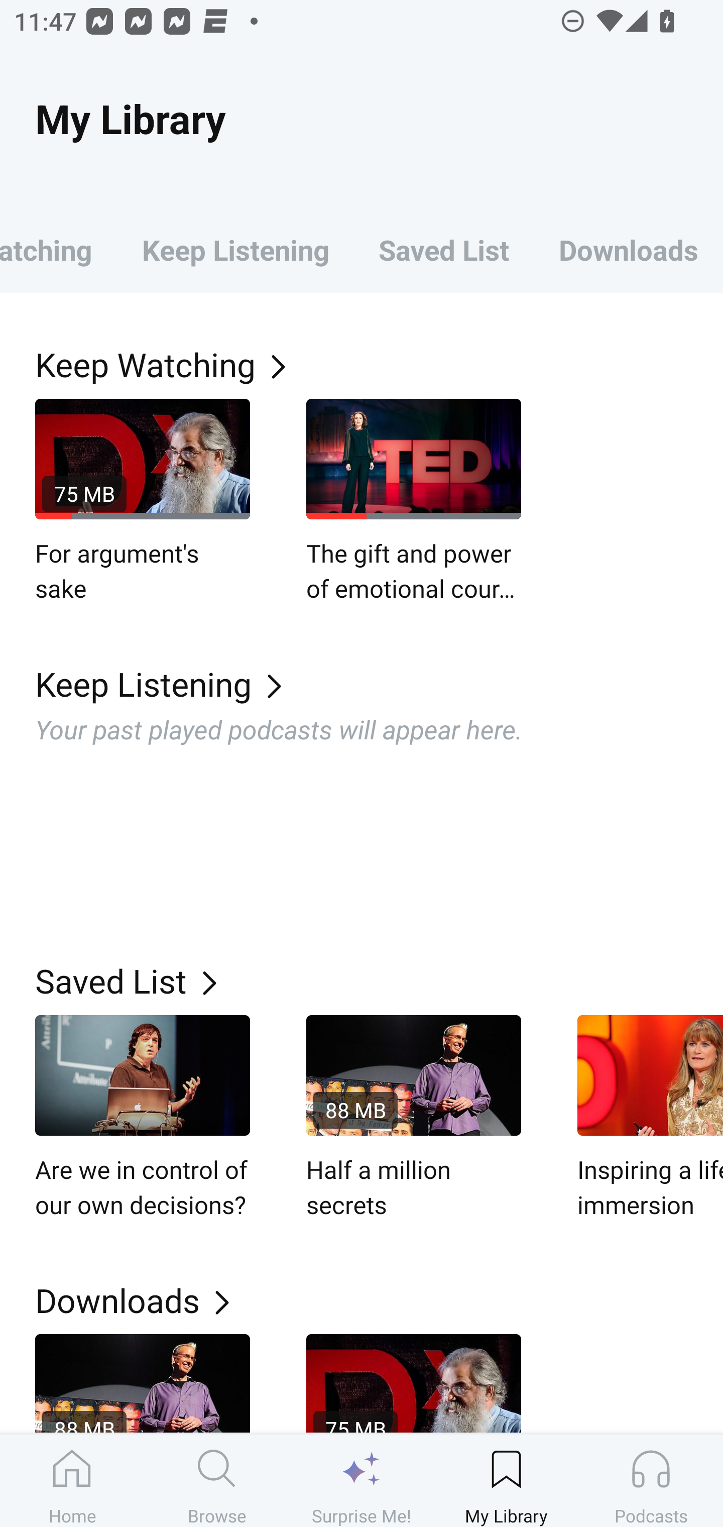 The height and width of the screenshot is (1527, 723). What do you see at coordinates (361, 1480) in the screenshot?
I see `Surprise Me!` at bounding box center [361, 1480].